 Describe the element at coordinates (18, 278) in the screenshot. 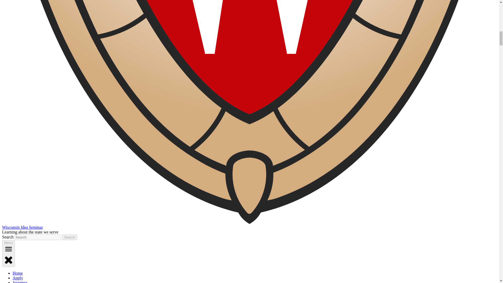

I see `Apply` at that location.